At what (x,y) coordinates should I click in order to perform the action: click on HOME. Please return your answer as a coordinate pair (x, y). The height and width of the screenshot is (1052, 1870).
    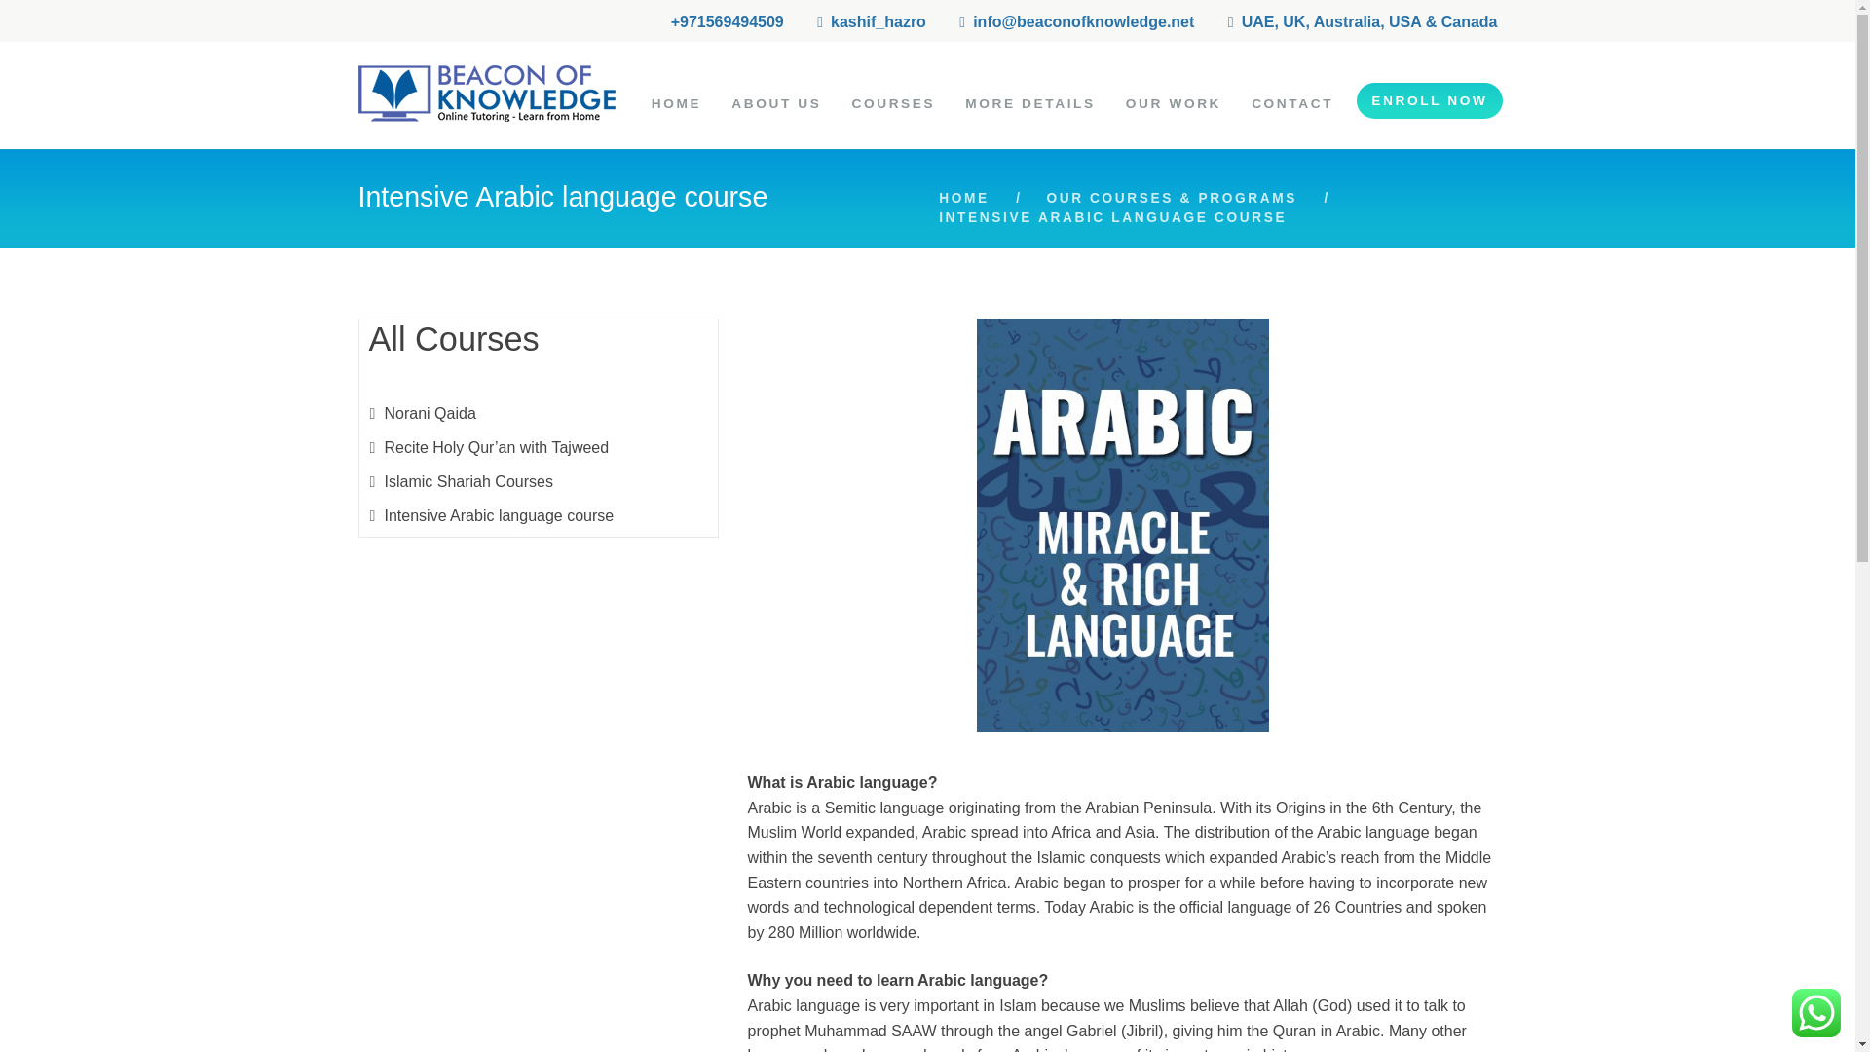
    Looking at the image, I should click on (676, 103).